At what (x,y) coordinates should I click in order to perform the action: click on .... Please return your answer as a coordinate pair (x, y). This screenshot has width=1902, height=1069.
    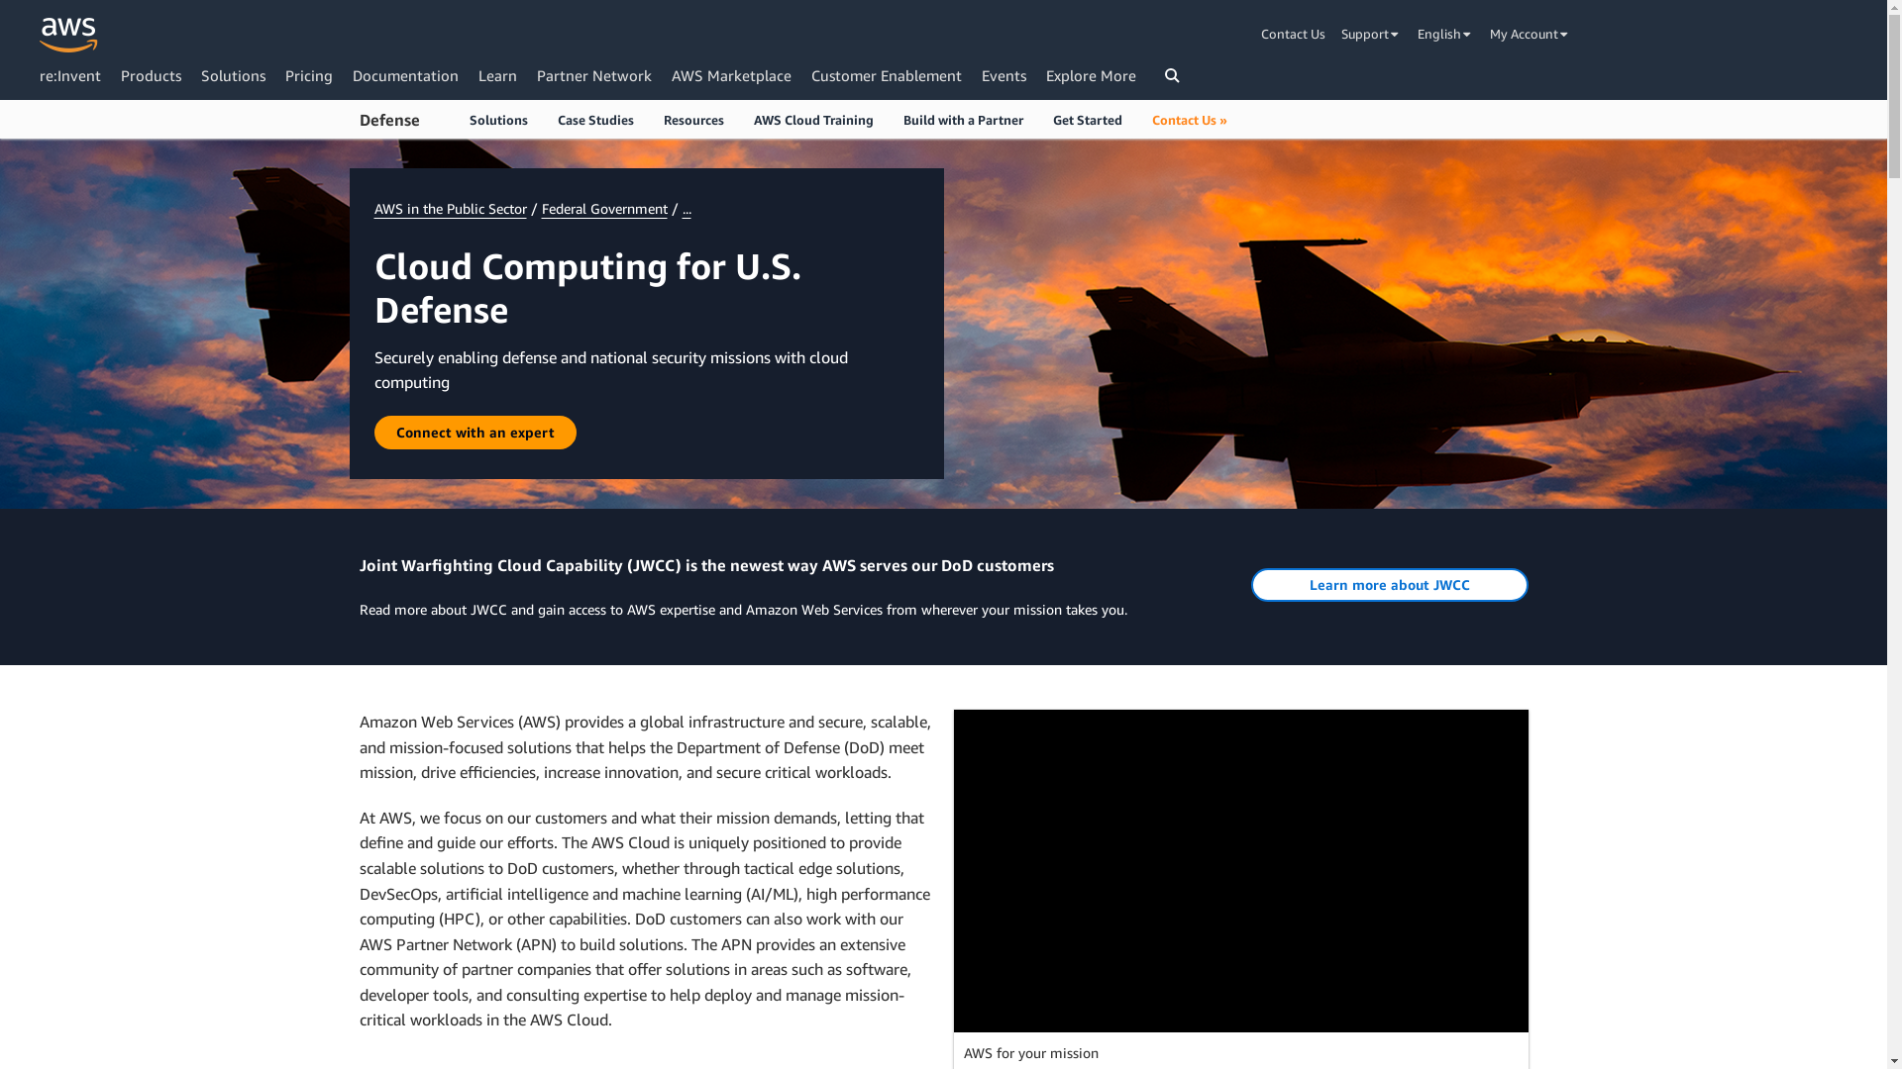
    Looking at the image, I should click on (686, 208).